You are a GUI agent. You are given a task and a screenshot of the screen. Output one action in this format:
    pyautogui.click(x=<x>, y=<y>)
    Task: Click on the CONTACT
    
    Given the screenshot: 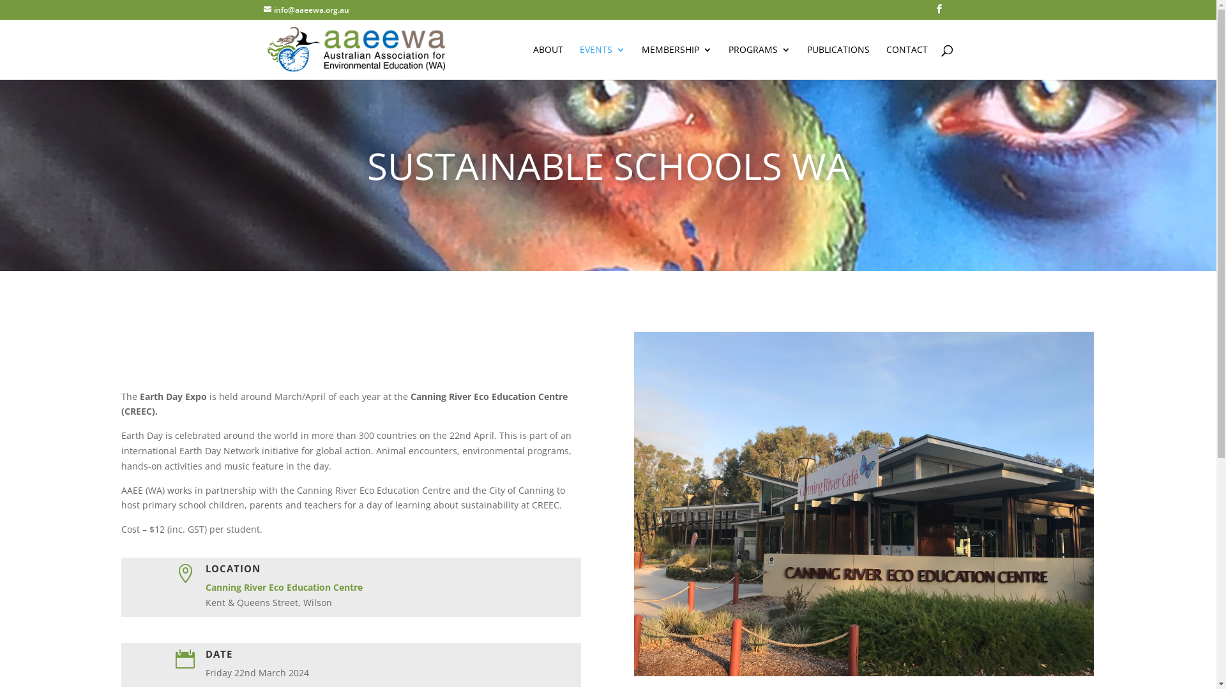 What is the action you would take?
    pyautogui.click(x=907, y=63)
    